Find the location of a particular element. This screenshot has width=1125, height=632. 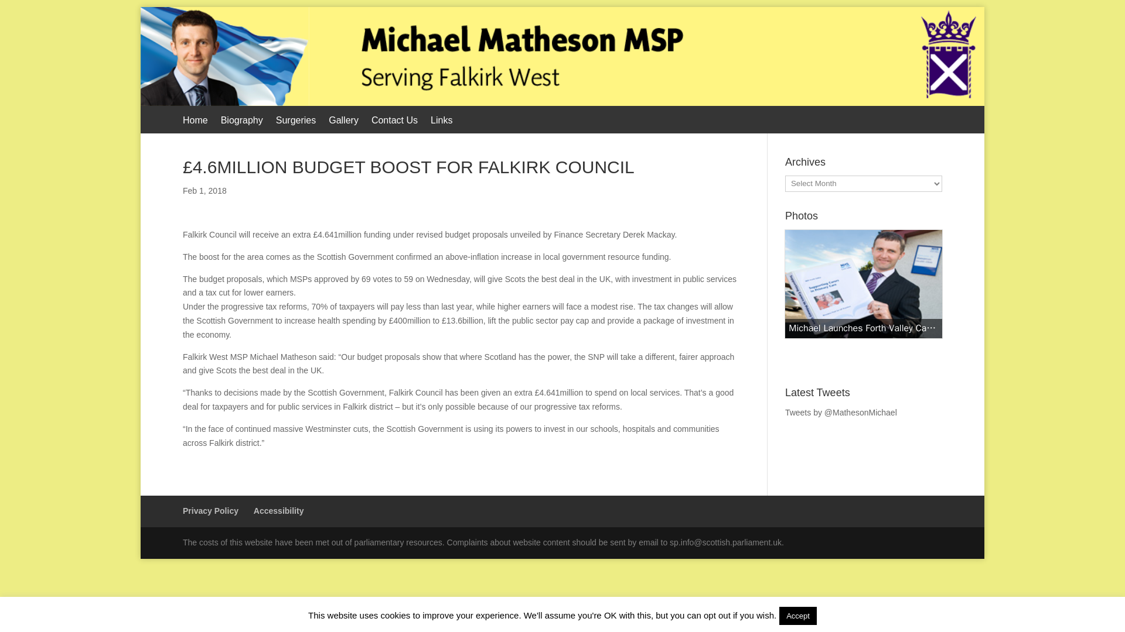

Privacy Policy is located at coordinates (210, 511).